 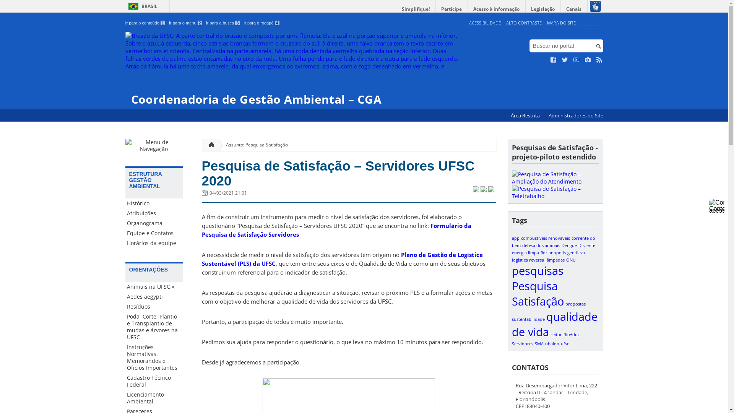 What do you see at coordinates (223, 23) in the screenshot?
I see `Ir para a busca 3` at bounding box center [223, 23].